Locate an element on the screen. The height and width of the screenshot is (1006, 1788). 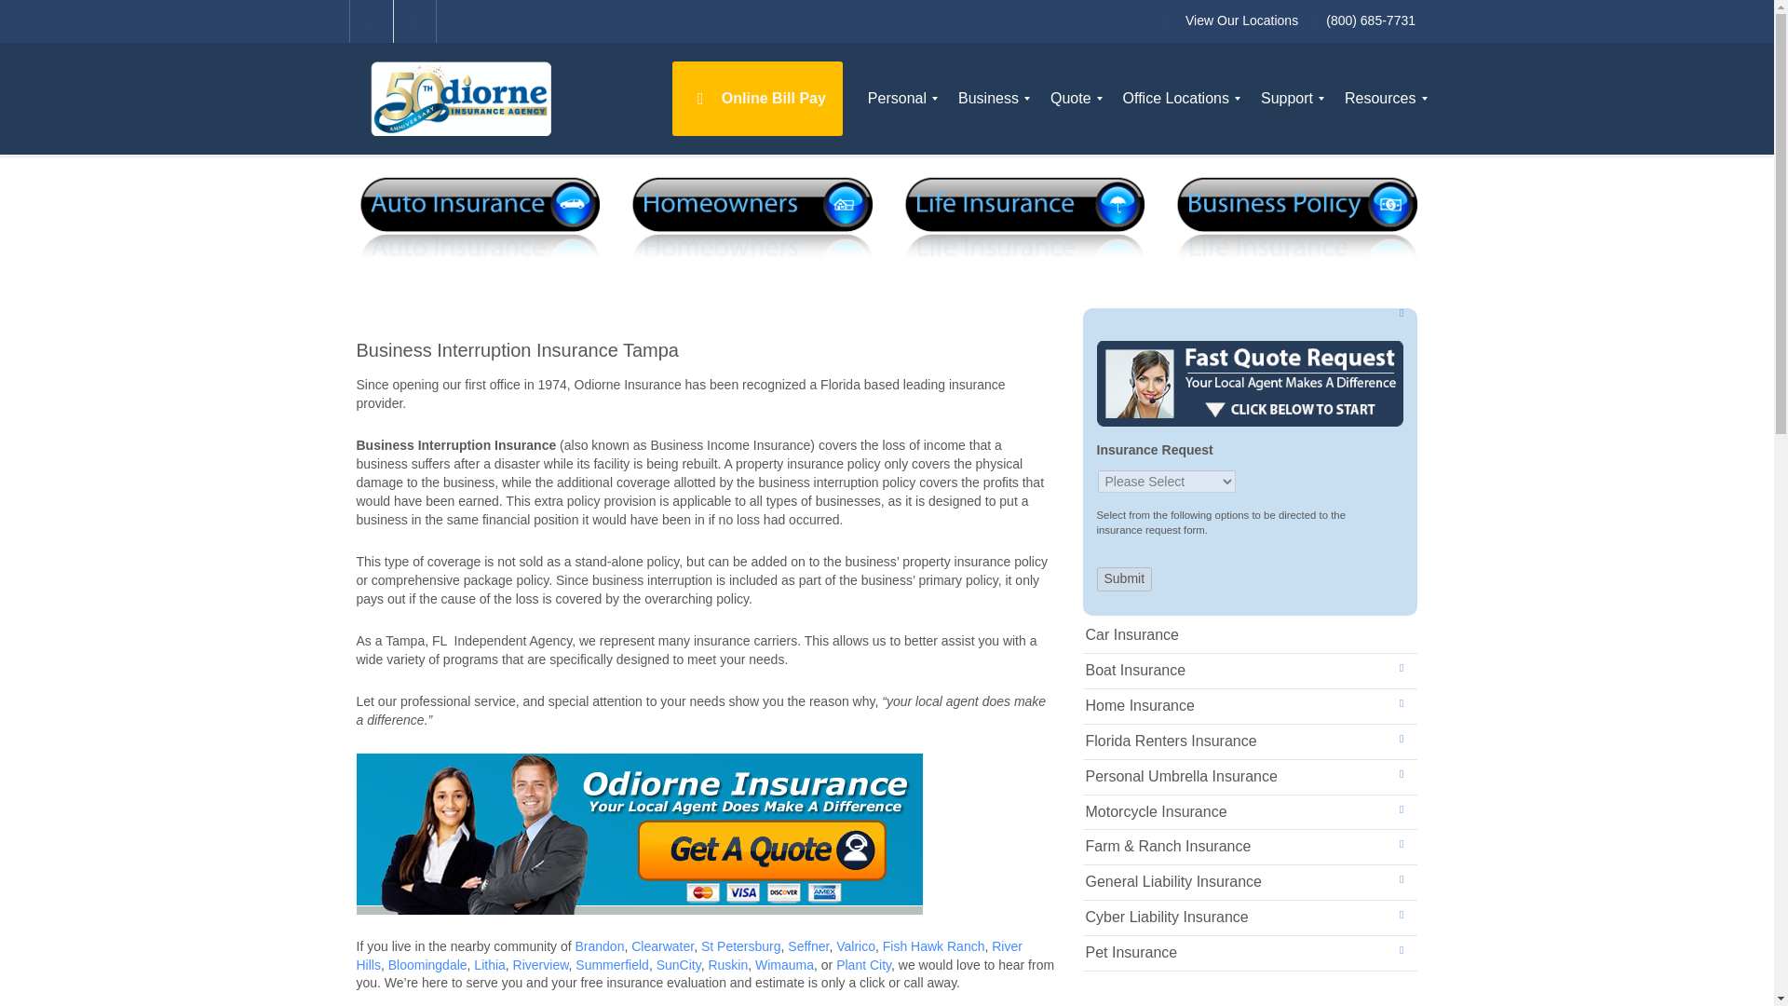
Submit is located at coordinates (1125, 579).